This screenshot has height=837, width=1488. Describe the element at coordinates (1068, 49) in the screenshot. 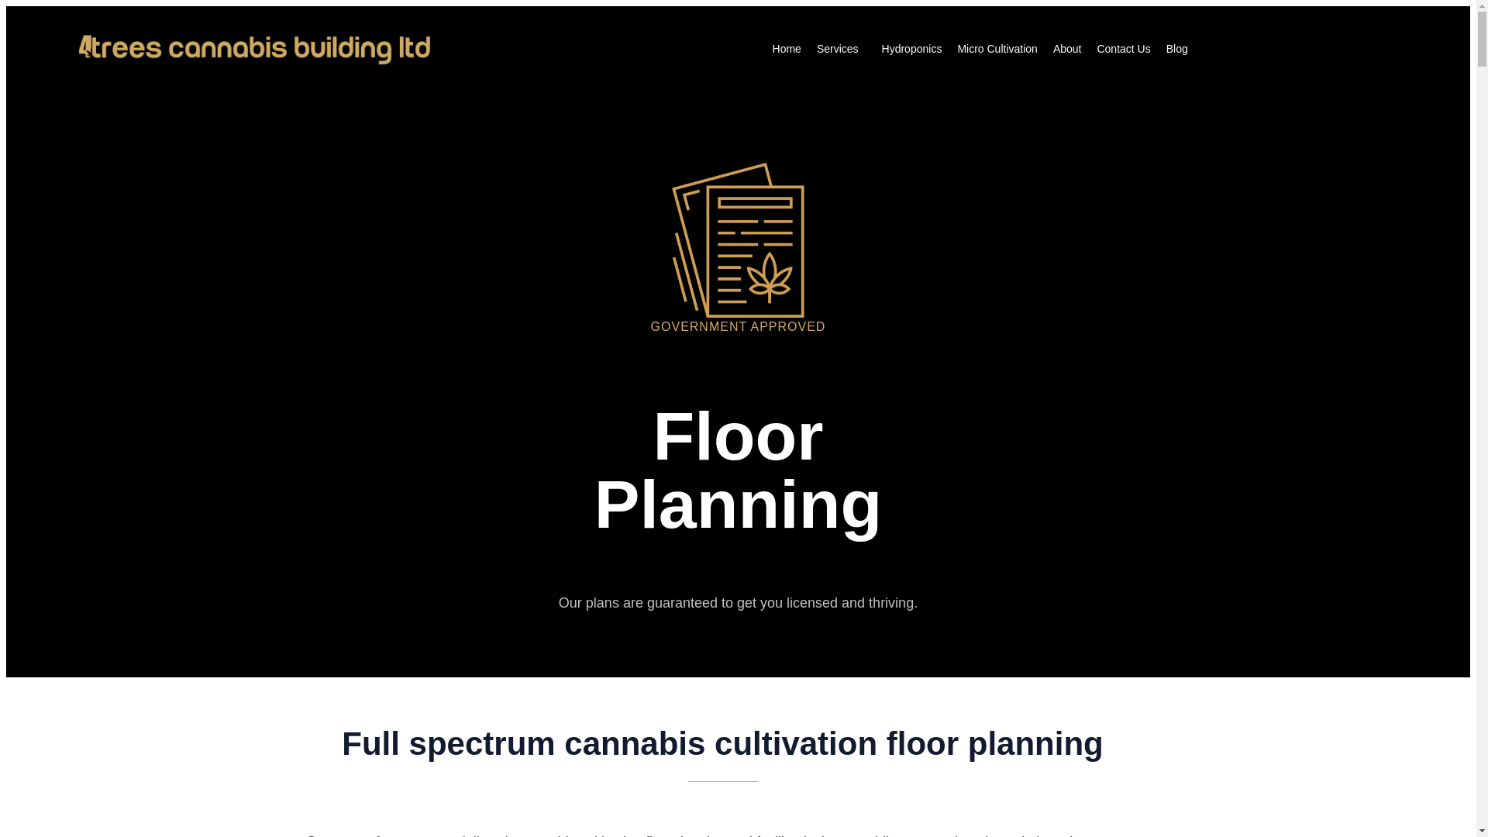

I see `About` at that location.